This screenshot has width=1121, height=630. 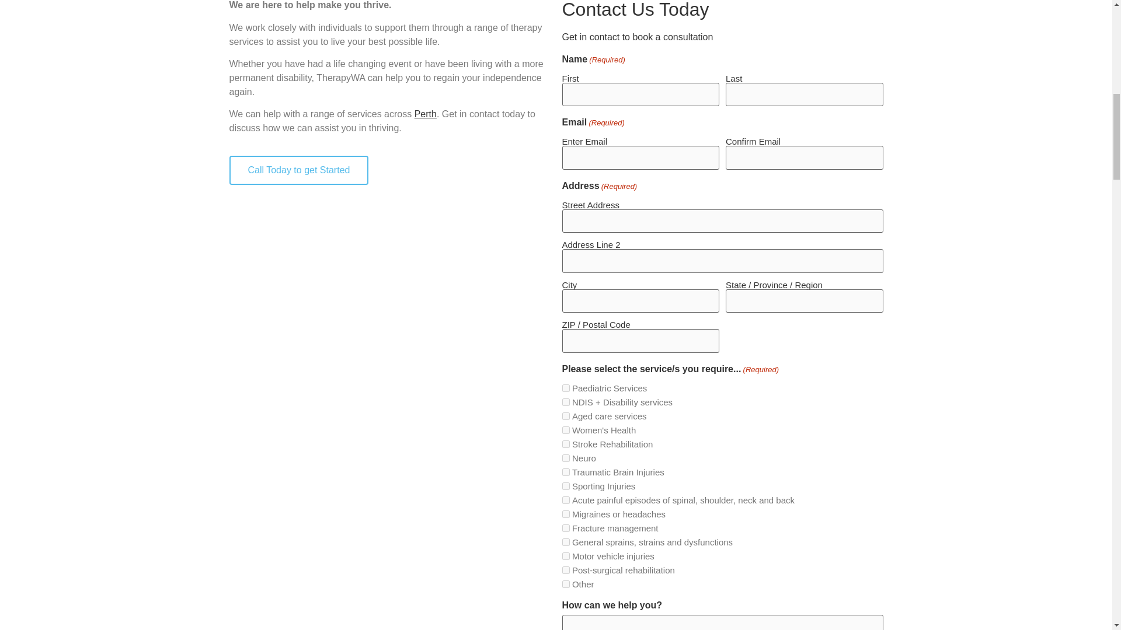 I want to click on Sporting Injuries, so click(x=565, y=487).